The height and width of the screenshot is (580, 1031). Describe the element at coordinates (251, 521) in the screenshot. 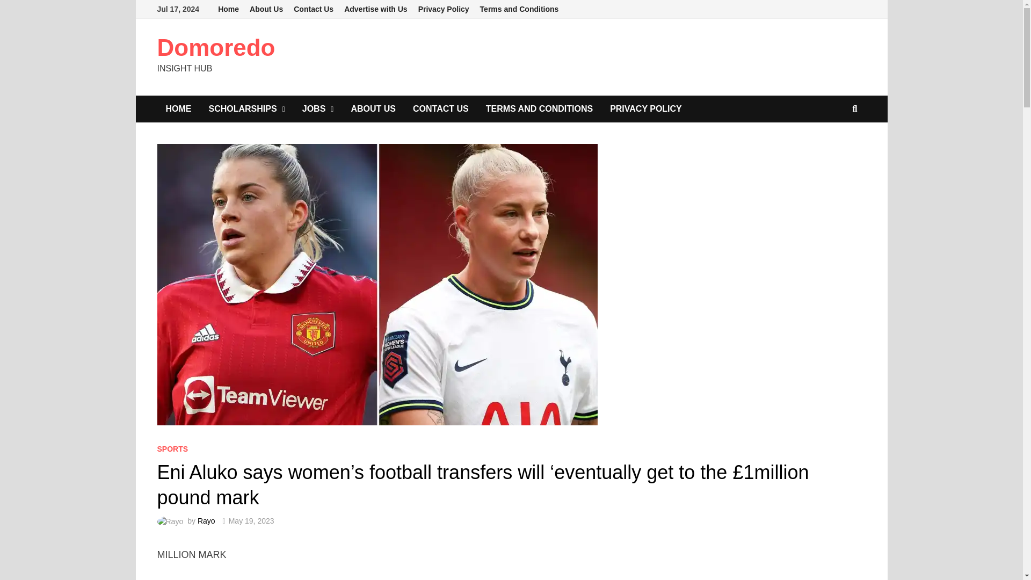

I see `May 19, 2023` at that location.